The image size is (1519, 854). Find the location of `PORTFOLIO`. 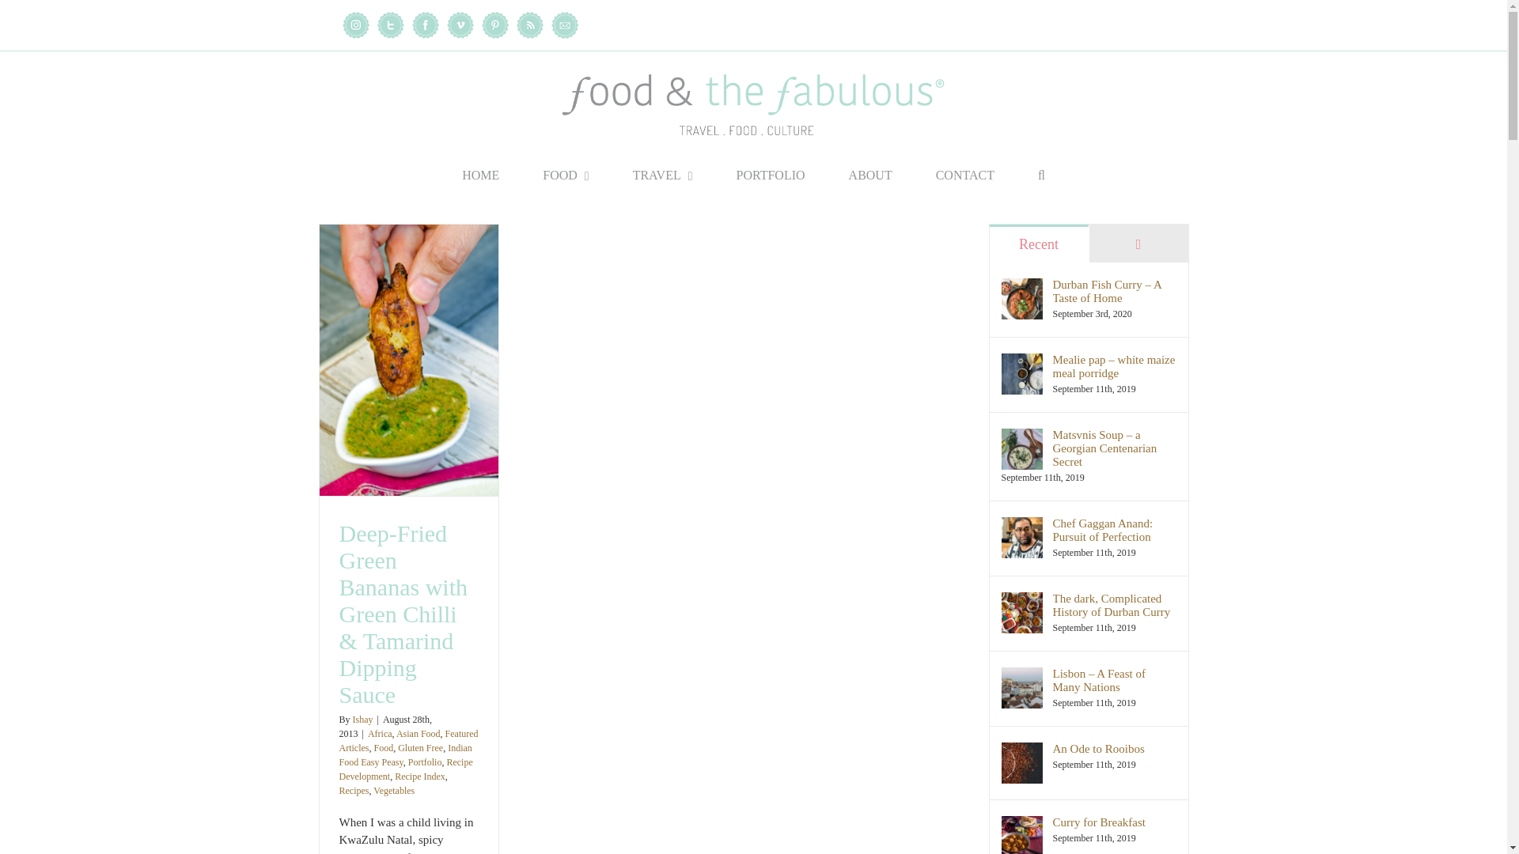

PORTFOLIO is located at coordinates (771, 175).